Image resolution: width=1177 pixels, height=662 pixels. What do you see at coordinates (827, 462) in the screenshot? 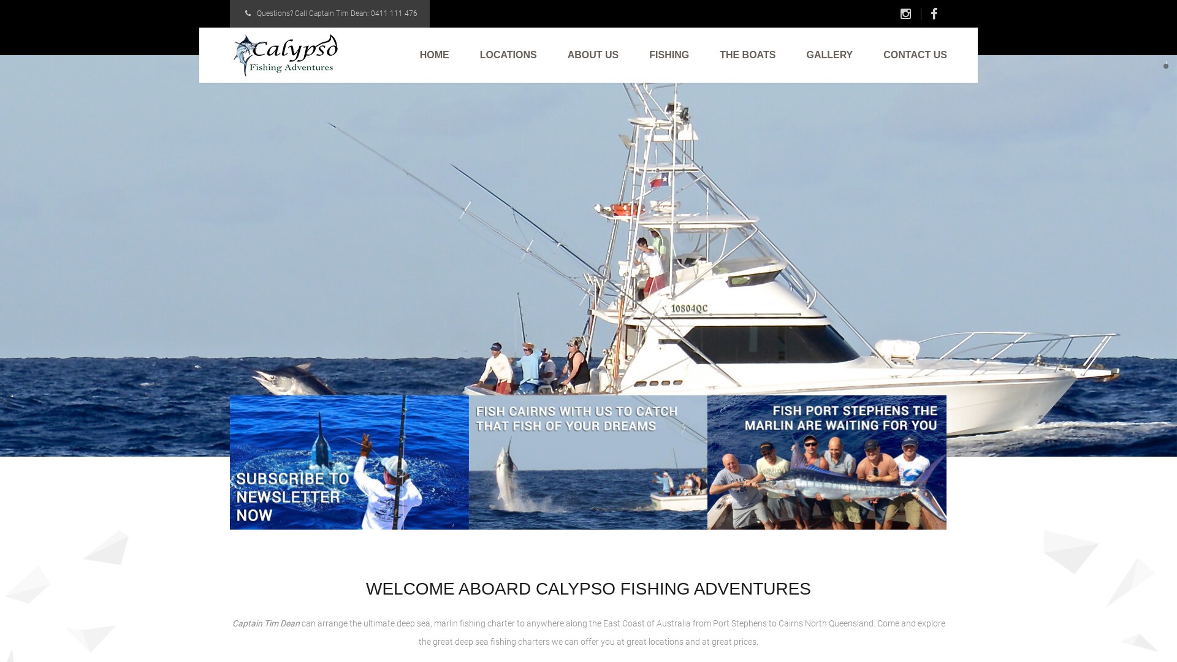
I see `Fish Port Stephens` at bounding box center [827, 462].